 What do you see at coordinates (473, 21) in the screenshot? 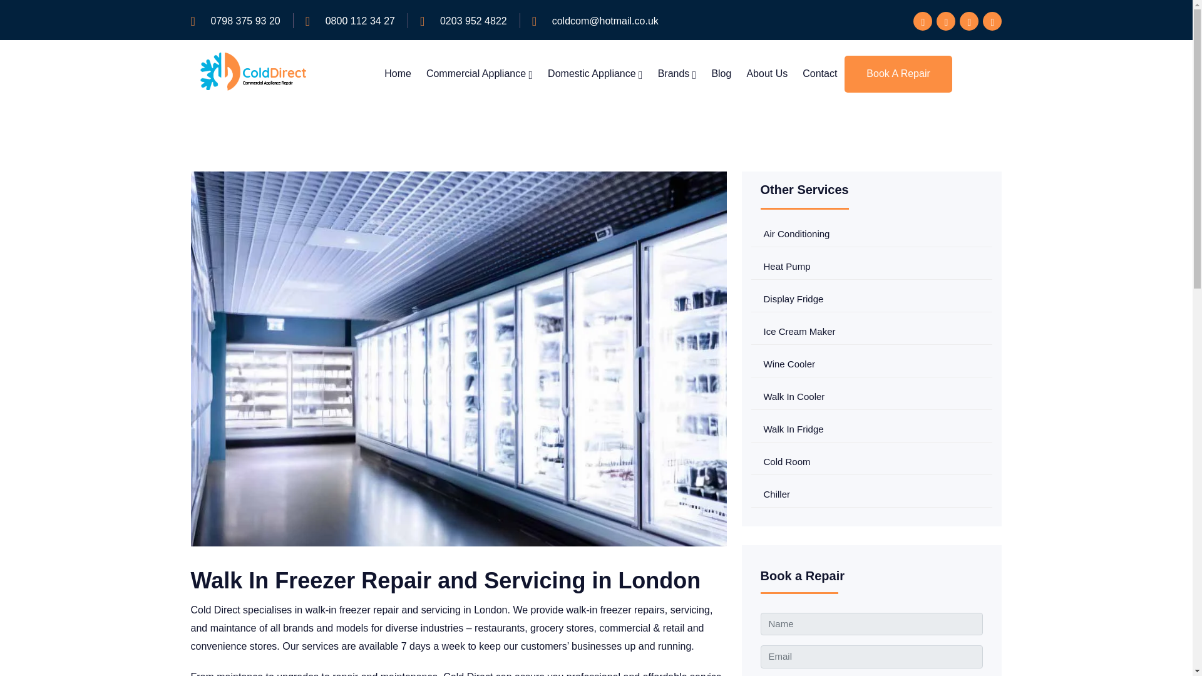
I see `0203 952 4822` at bounding box center [473, 21].